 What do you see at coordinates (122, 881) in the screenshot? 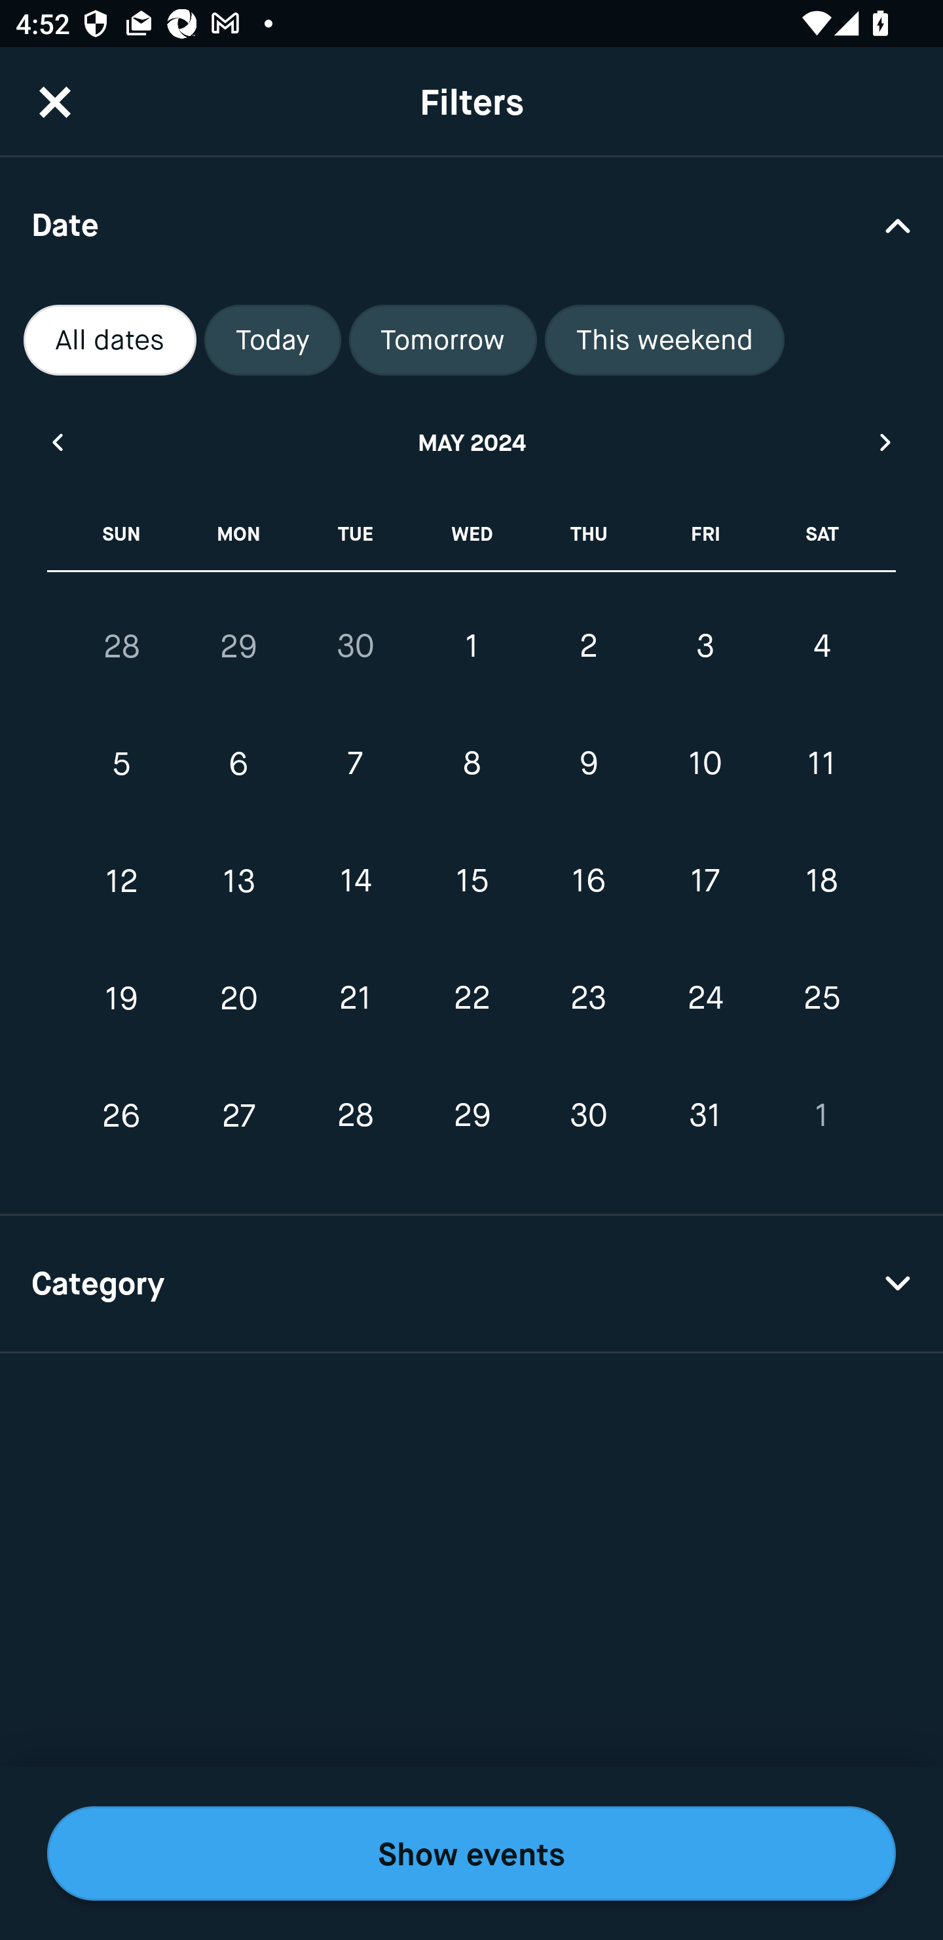
I see `12` at bounding box center [122, 881].